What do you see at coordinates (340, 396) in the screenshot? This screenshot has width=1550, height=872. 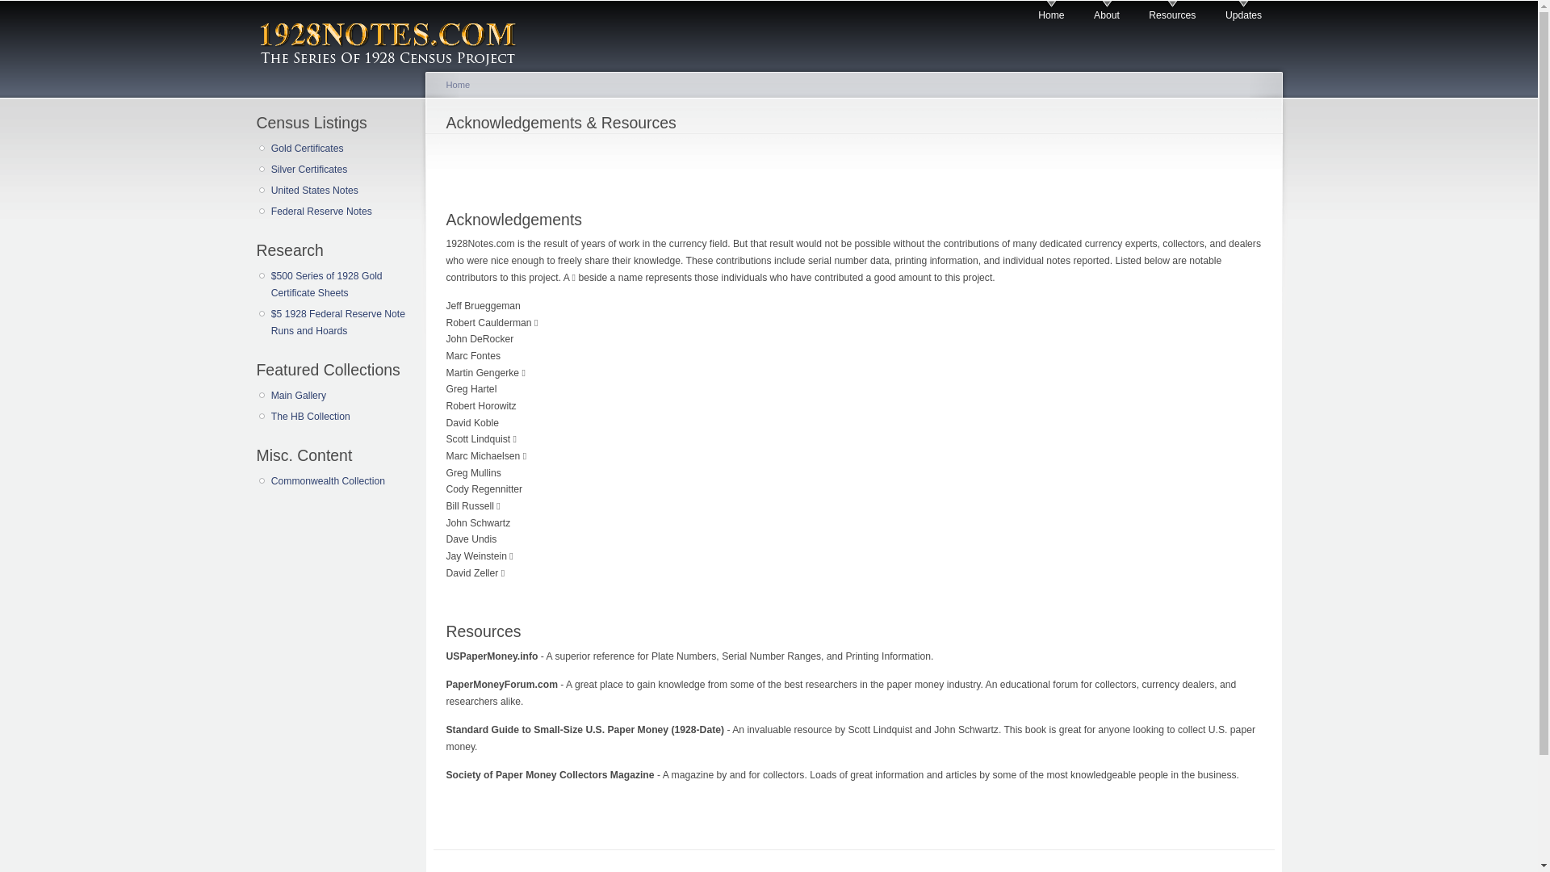 I see `Main Gallery` at bounding box center [340, 396].